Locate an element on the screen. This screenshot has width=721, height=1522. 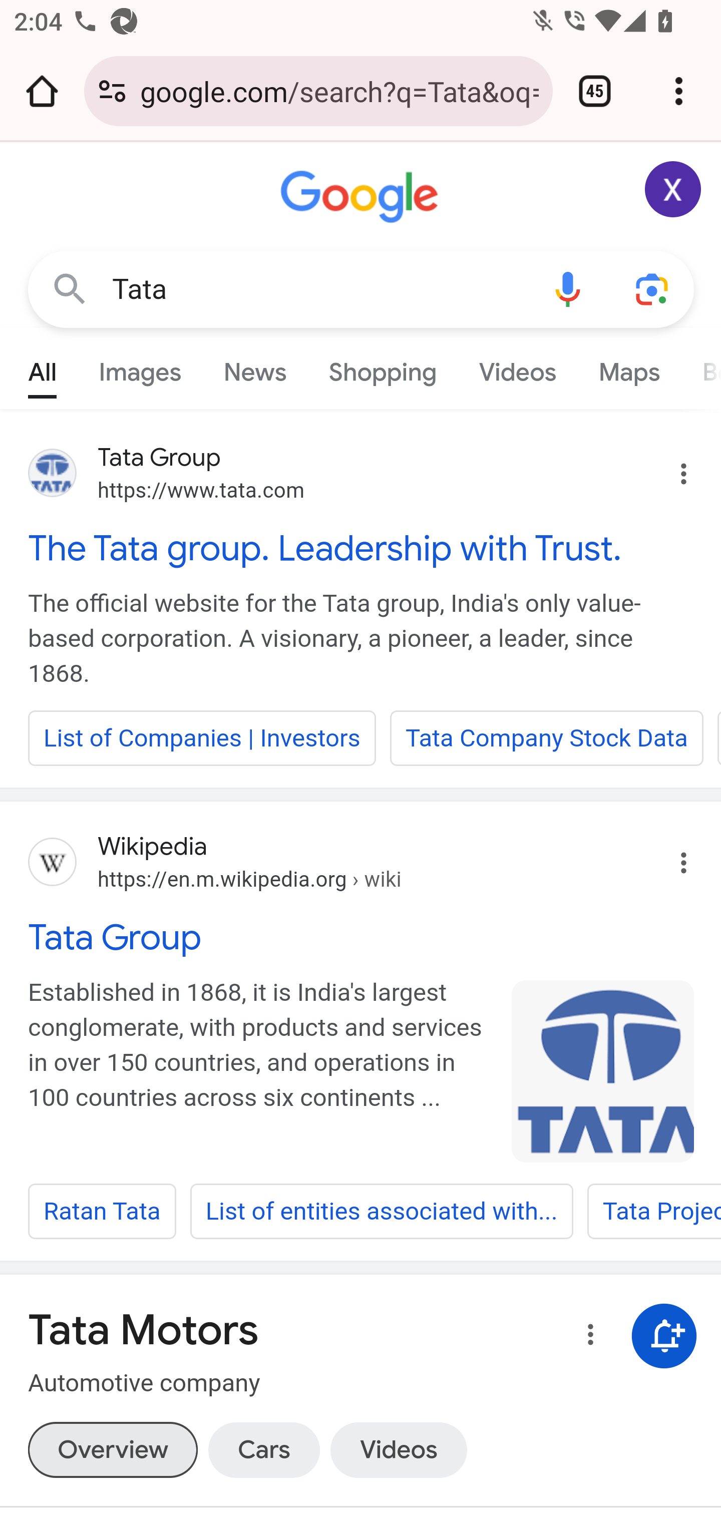
Videos is located at coordinates (517, 367).